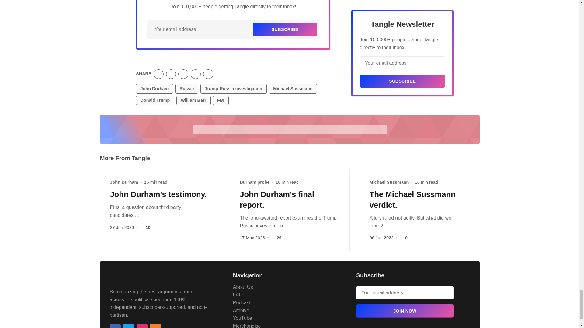 This screenshot has height=328, width=584. Describe the element at coordinates (196, 74) in the screenshot. I see `Share by email` at that location.